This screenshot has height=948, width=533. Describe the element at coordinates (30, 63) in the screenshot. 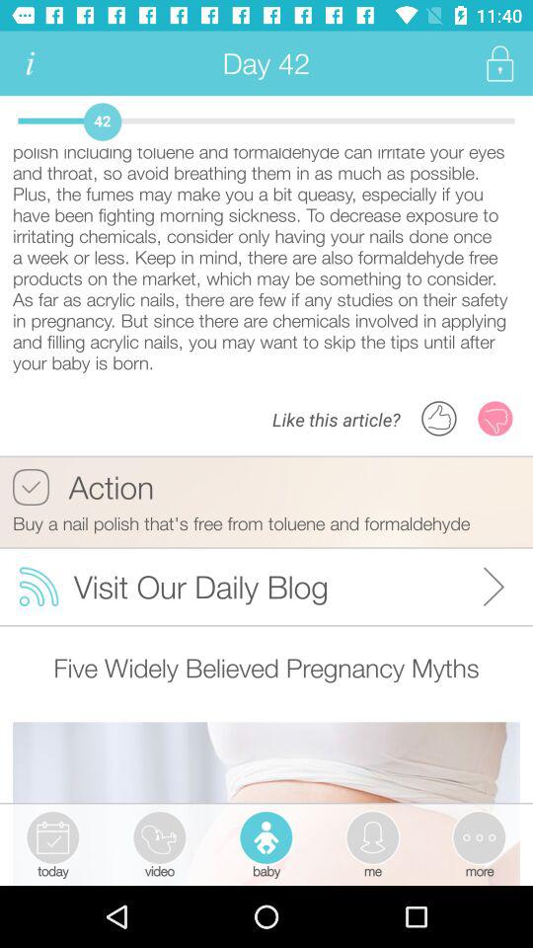

I see `turn off button at the top left corner` at that location.